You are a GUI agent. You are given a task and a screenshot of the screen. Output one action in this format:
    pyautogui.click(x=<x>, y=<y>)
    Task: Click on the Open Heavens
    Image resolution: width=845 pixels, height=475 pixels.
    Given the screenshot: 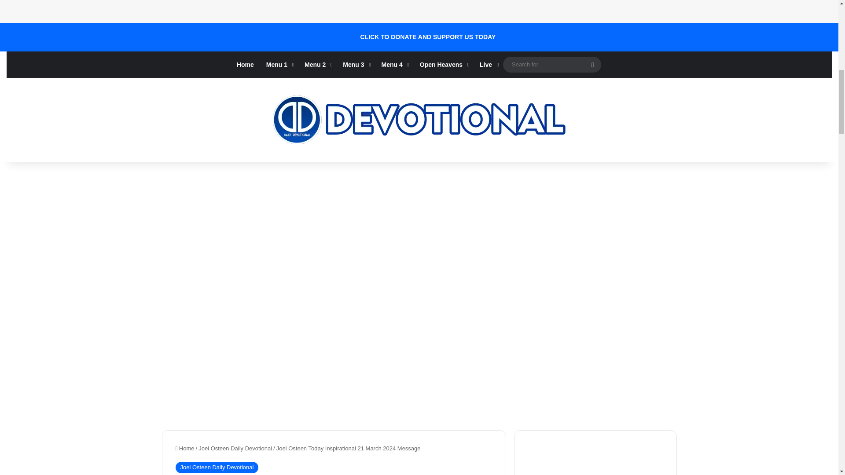 What is the action you would take?
    pyautogui.click(x=444, y=64)
    